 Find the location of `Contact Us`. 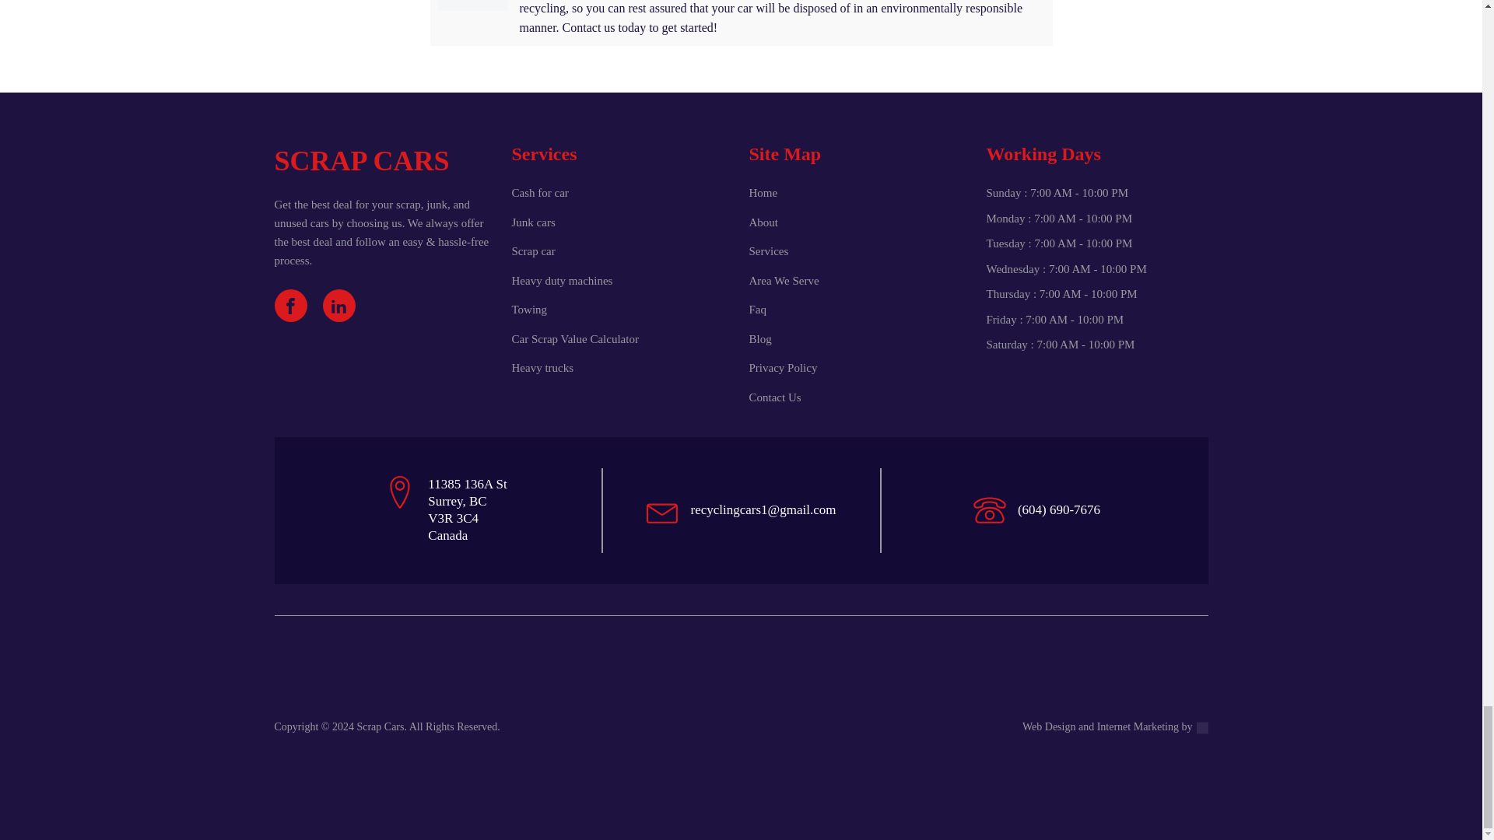

Contact Us is located at coordinates (774, 397).